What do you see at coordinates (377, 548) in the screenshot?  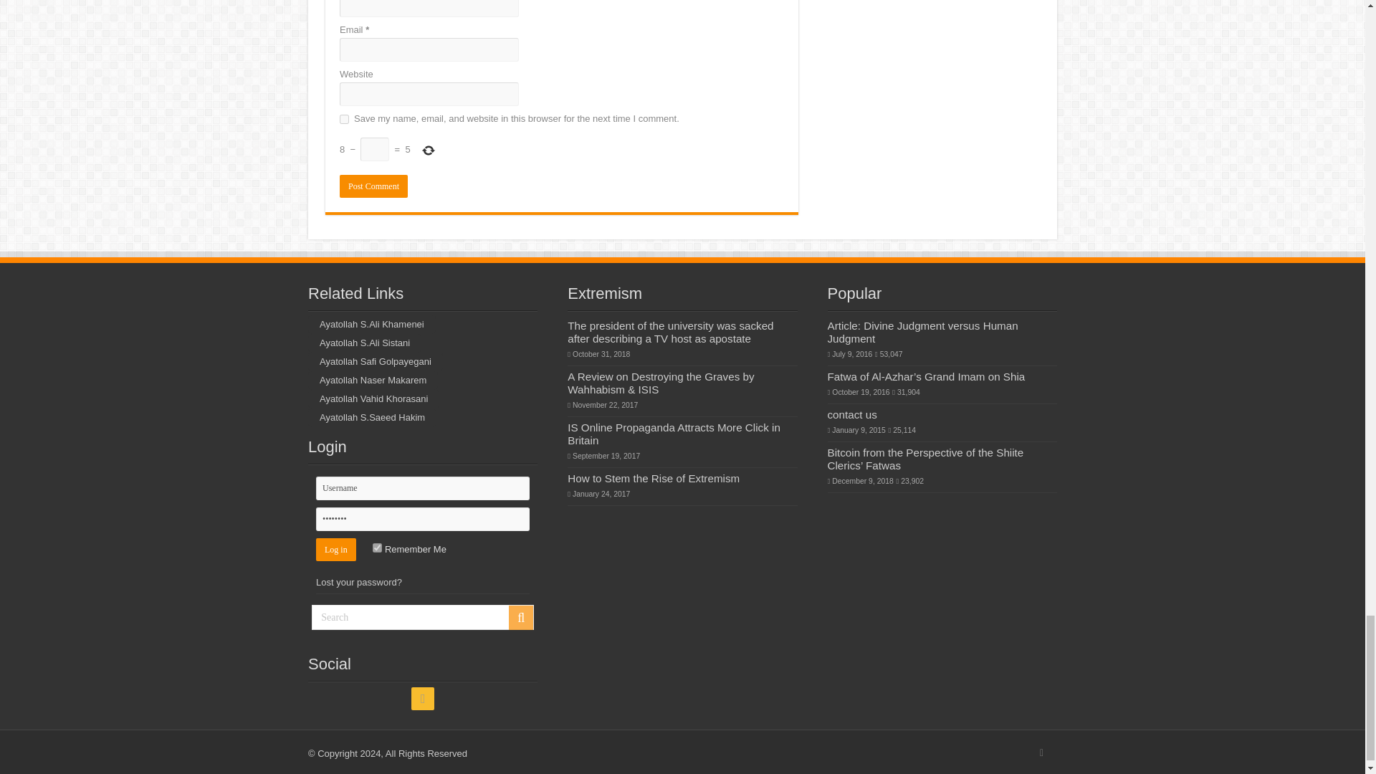 I see `forever` at bounding box center [377, 548].